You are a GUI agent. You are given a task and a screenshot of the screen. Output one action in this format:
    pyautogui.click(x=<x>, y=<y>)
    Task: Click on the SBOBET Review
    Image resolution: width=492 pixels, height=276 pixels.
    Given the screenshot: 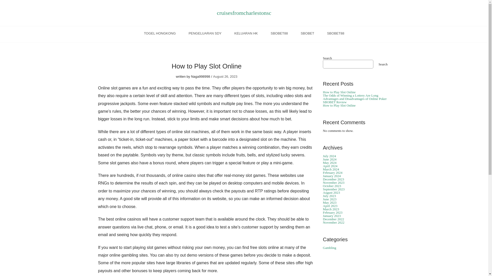 What is the action you would take?
    pyautogui.click(x=335, y=102)
    